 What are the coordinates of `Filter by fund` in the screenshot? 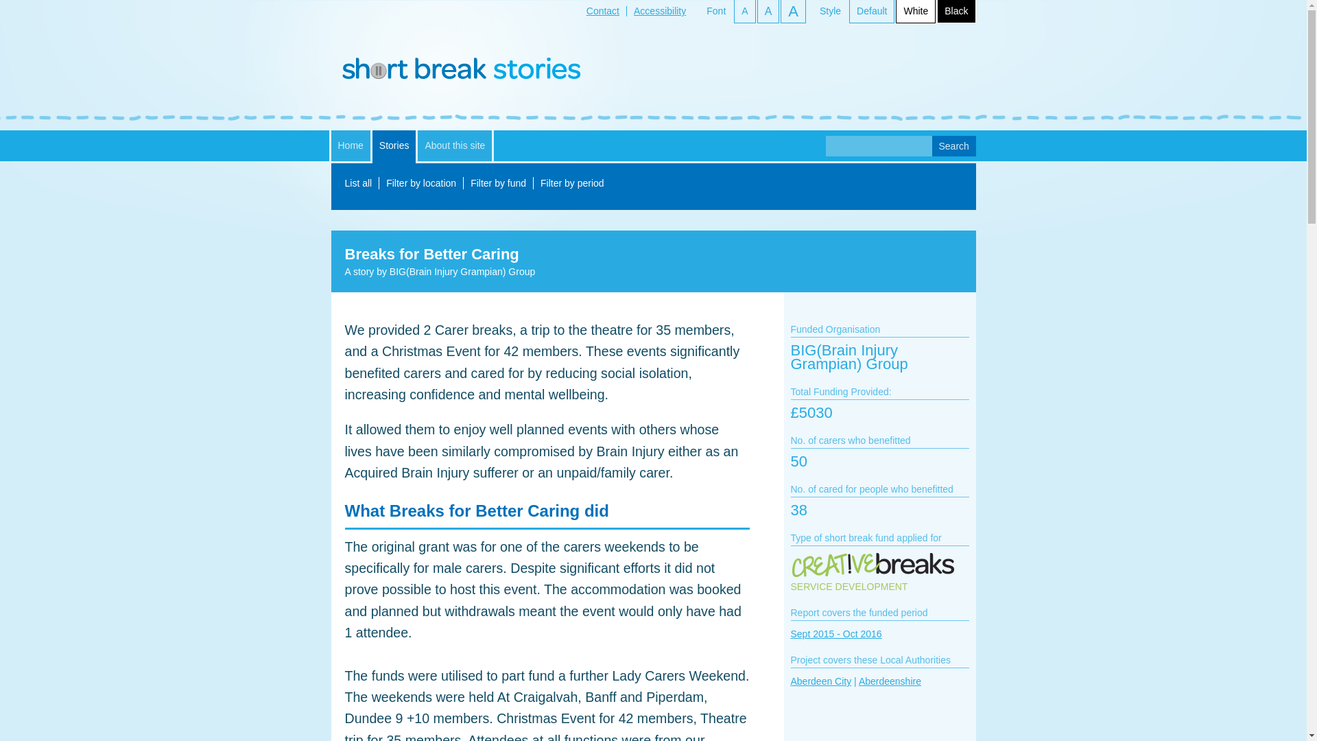 It's located at (498, 183).